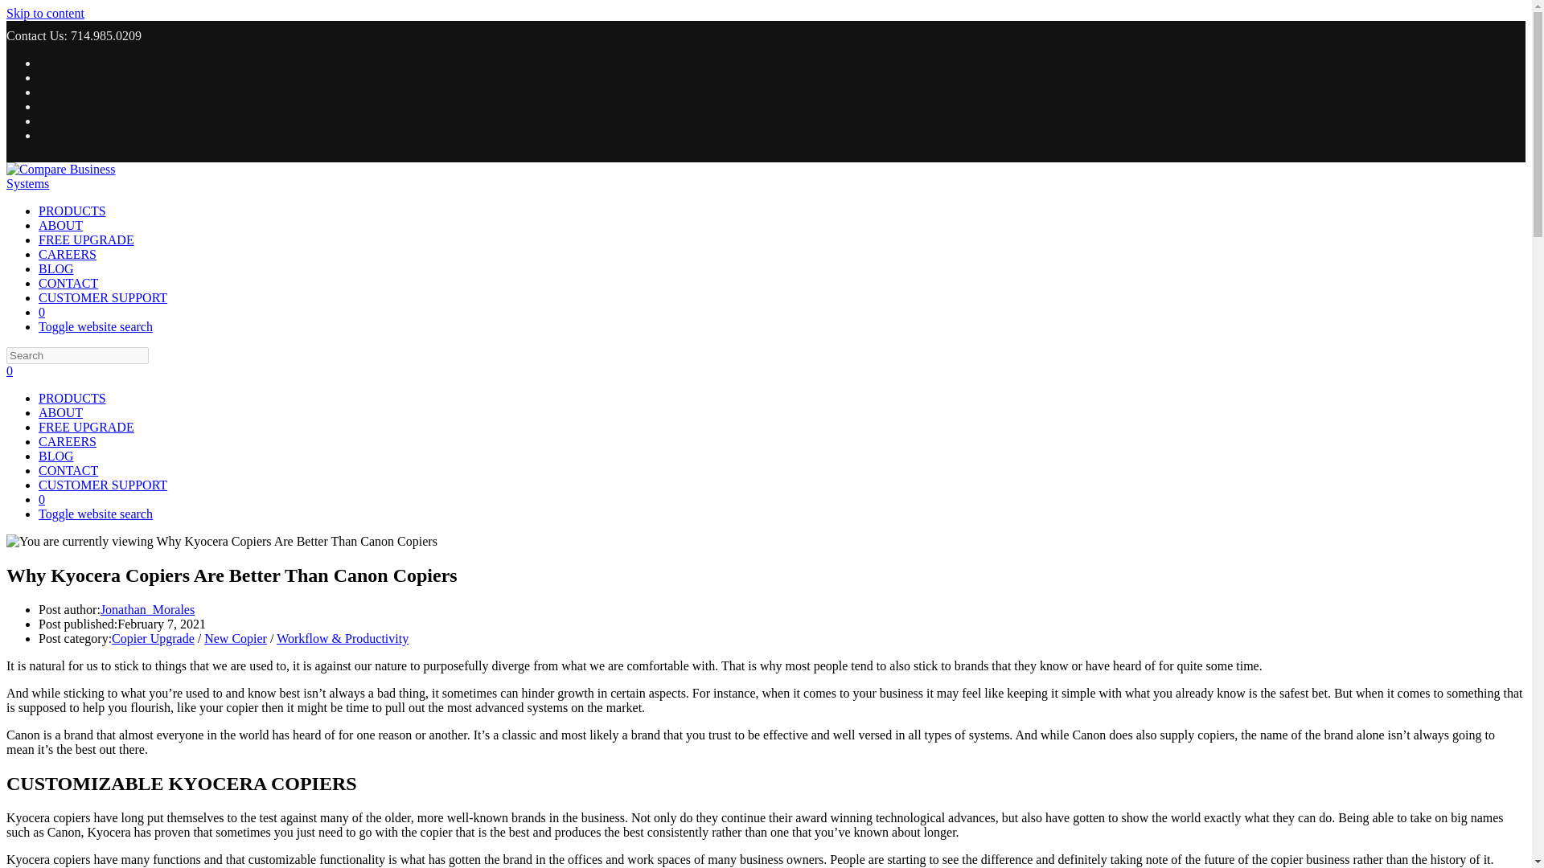 This screenshot has height=868, width=1544. What do you see at coordinates (68, 470) in the screenshot?
I see `CONTACT` at bounding box center [68, 470].